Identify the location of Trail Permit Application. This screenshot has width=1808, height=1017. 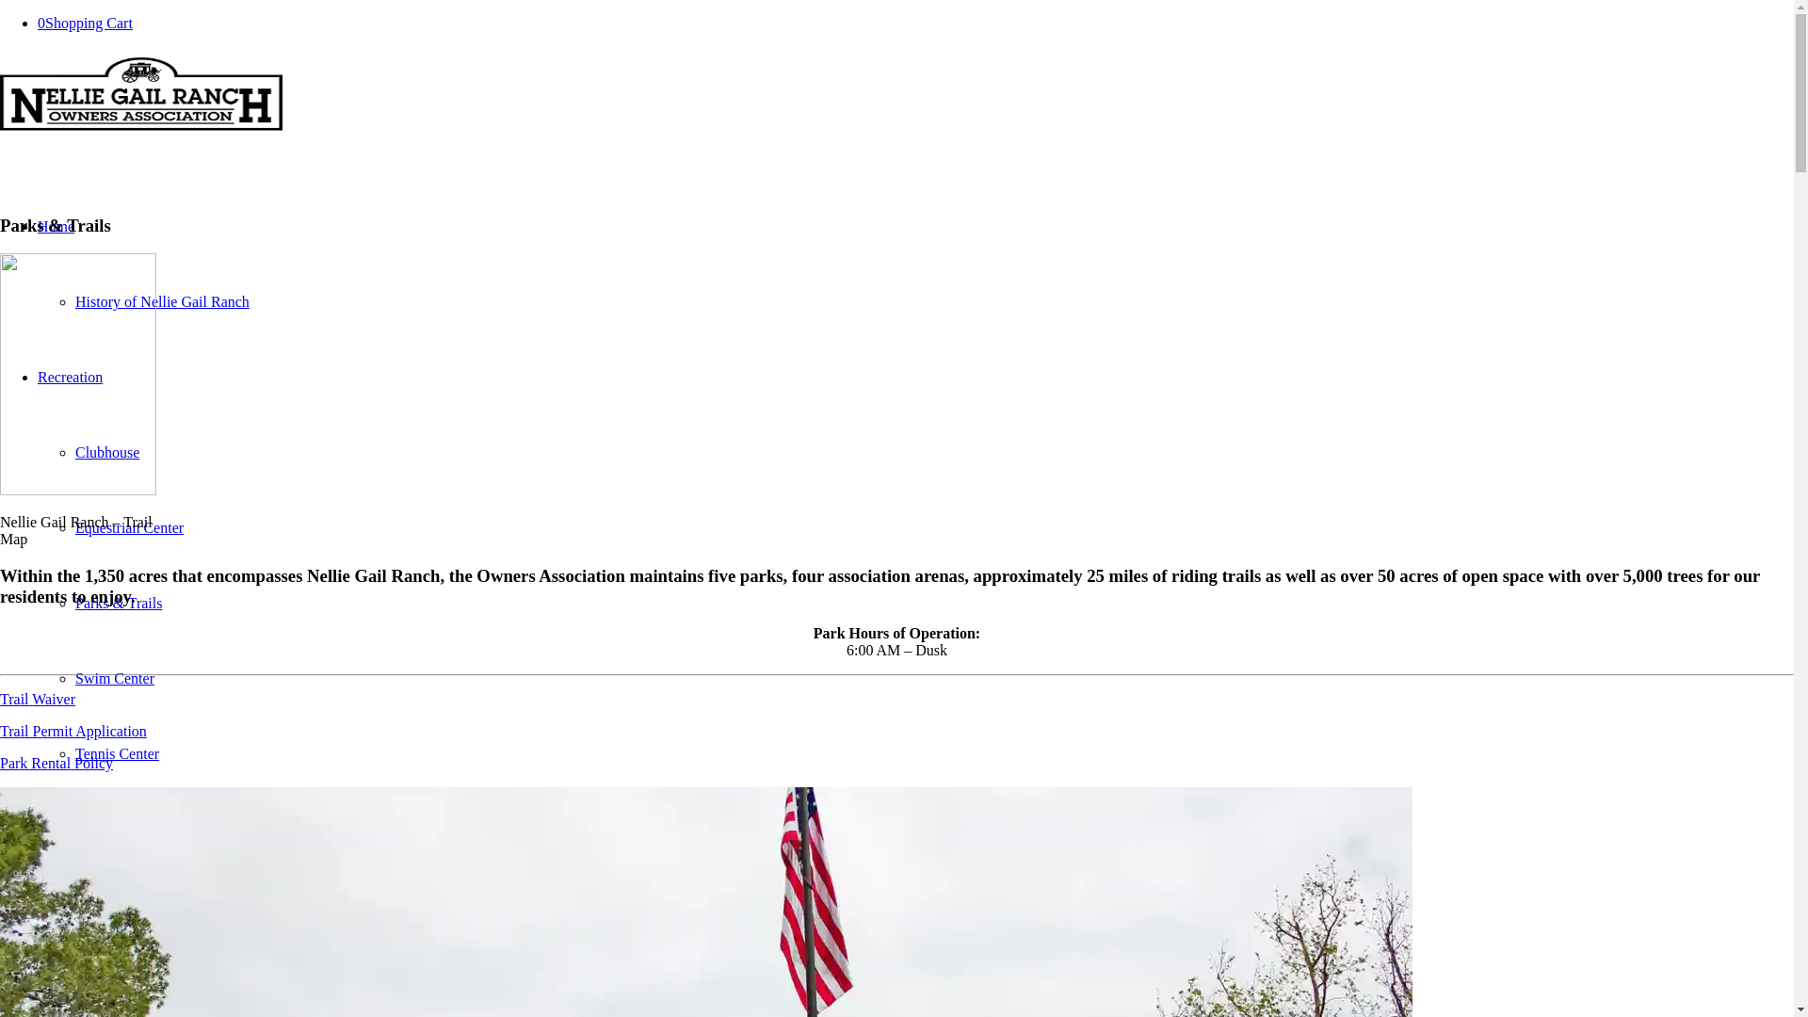
(73, 731).